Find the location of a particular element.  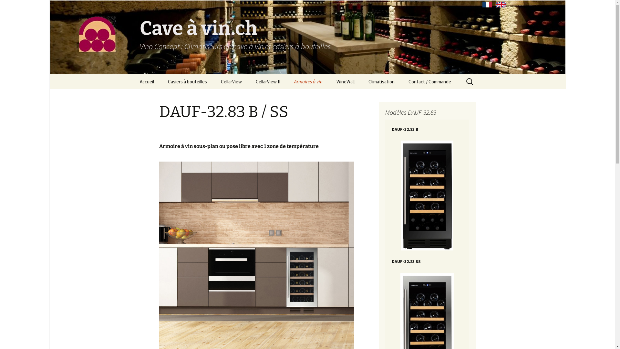

Climatisation is located at coordinates (381, 81).